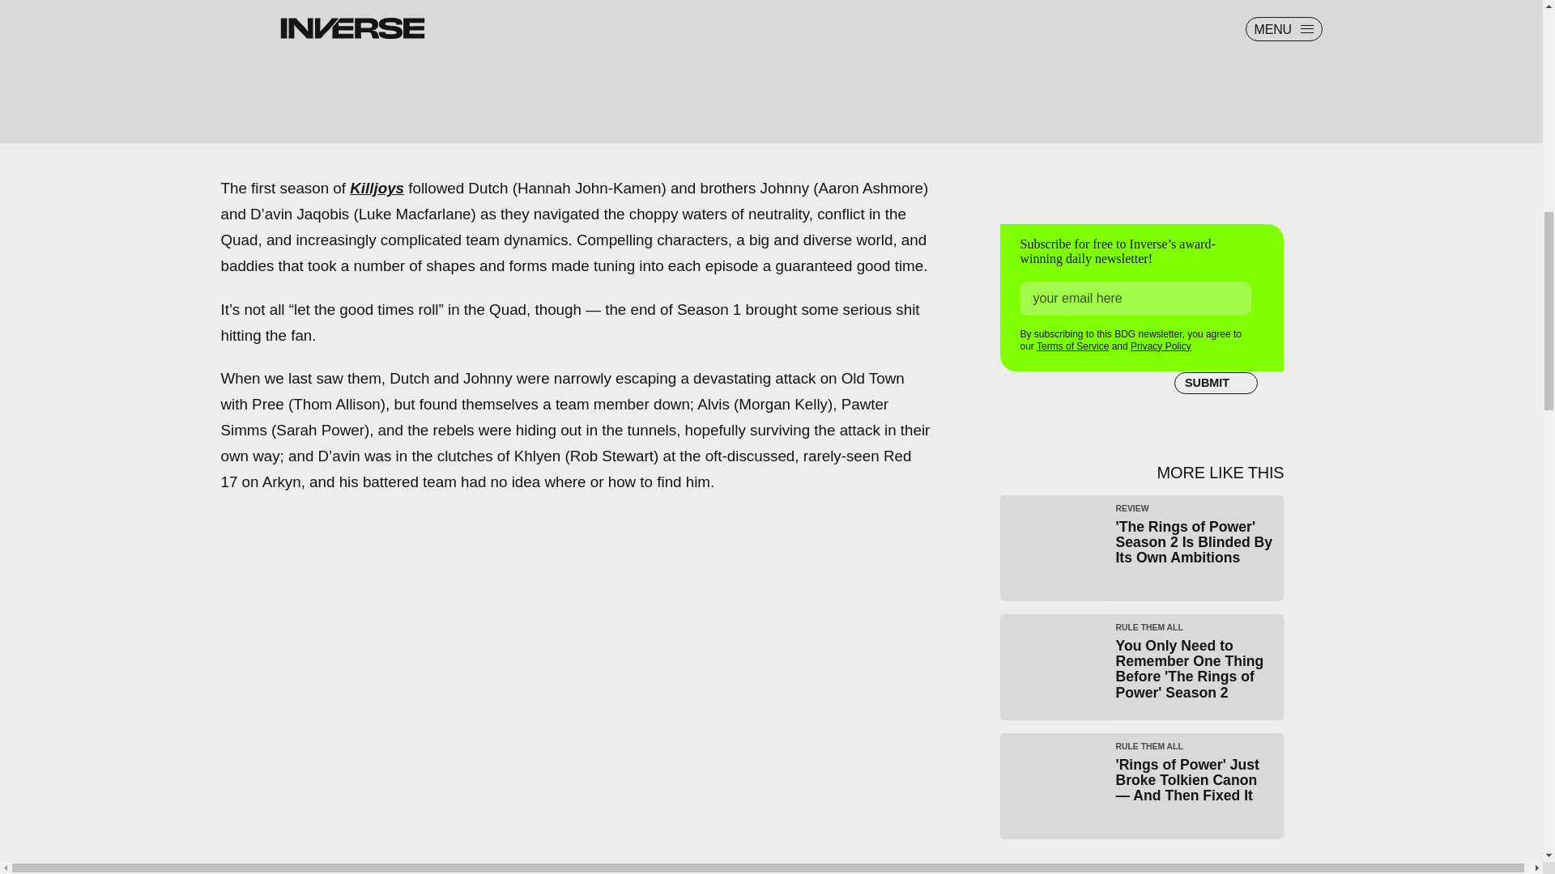  Describe the element at coordinates (377, 188) in the screenshot. I see `Killjoys` at that location.